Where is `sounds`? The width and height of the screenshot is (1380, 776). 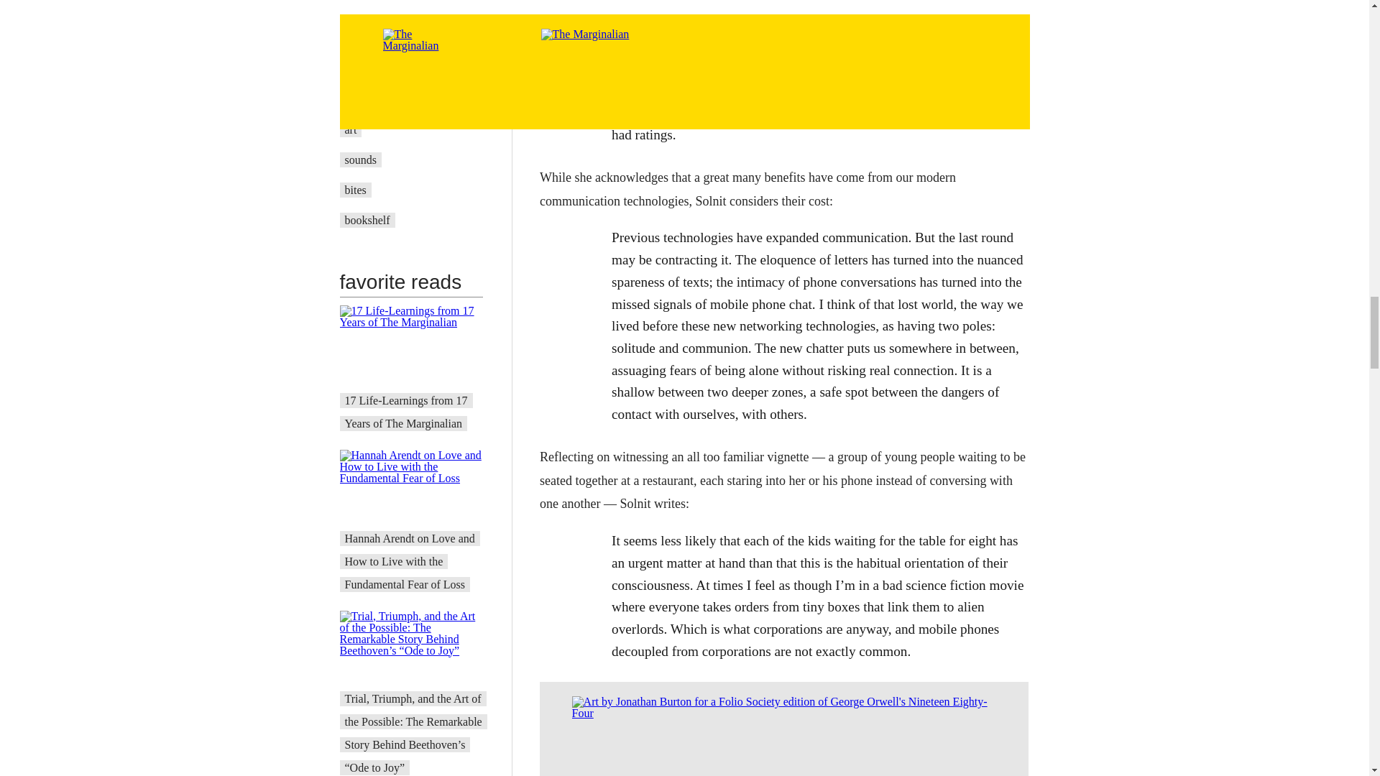 sounds is located at coordinates (361, 160).